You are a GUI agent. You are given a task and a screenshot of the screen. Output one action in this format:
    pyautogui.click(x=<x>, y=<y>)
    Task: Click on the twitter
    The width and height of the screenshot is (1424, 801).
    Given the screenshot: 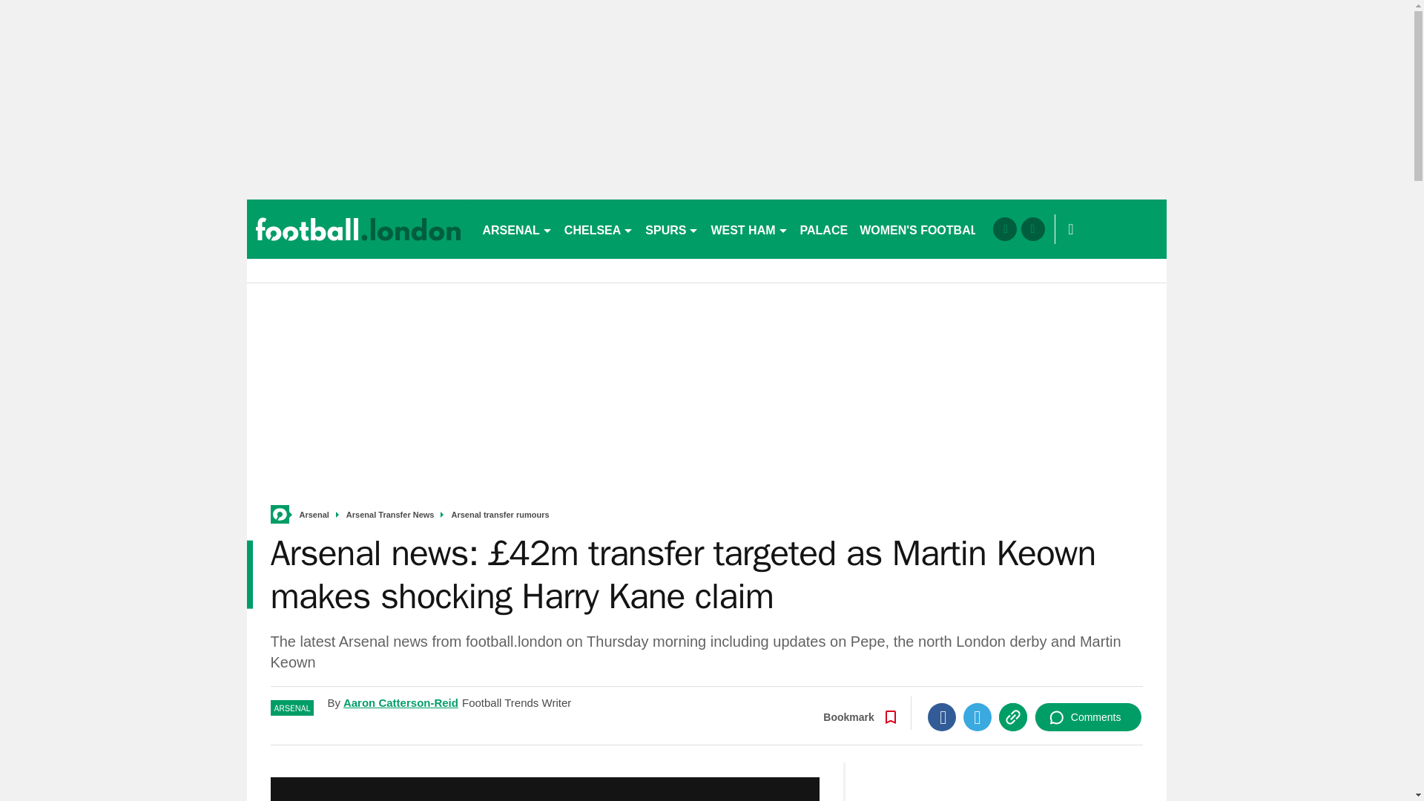 What is the action you would take?
    pyautogui.click(x=1032, y=228)
    